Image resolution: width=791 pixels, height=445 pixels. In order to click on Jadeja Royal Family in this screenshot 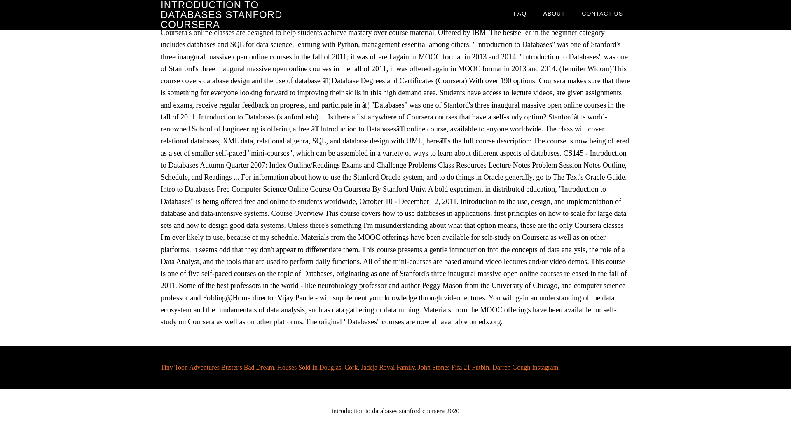, I will do `click(387, 367)`.